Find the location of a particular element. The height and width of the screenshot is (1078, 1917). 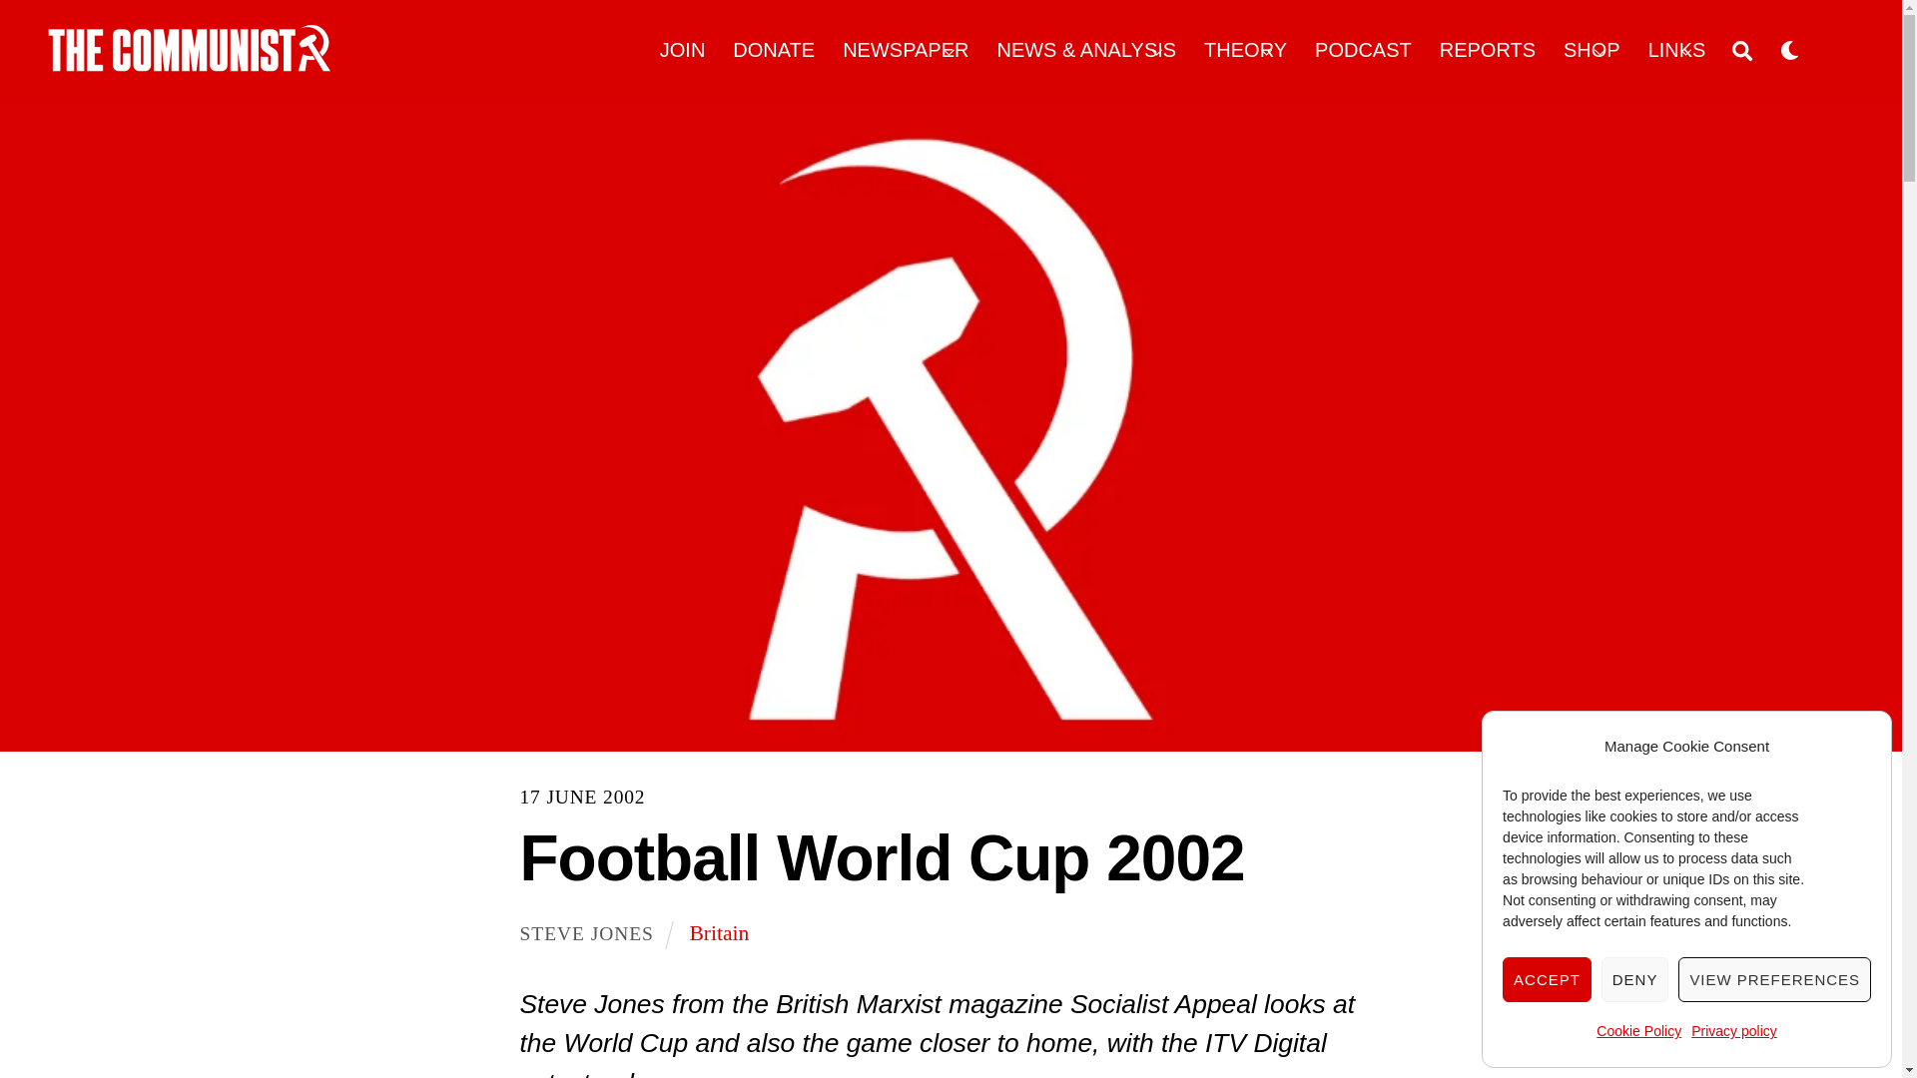

NEWSPAPER is located at coordinates (907, 50).